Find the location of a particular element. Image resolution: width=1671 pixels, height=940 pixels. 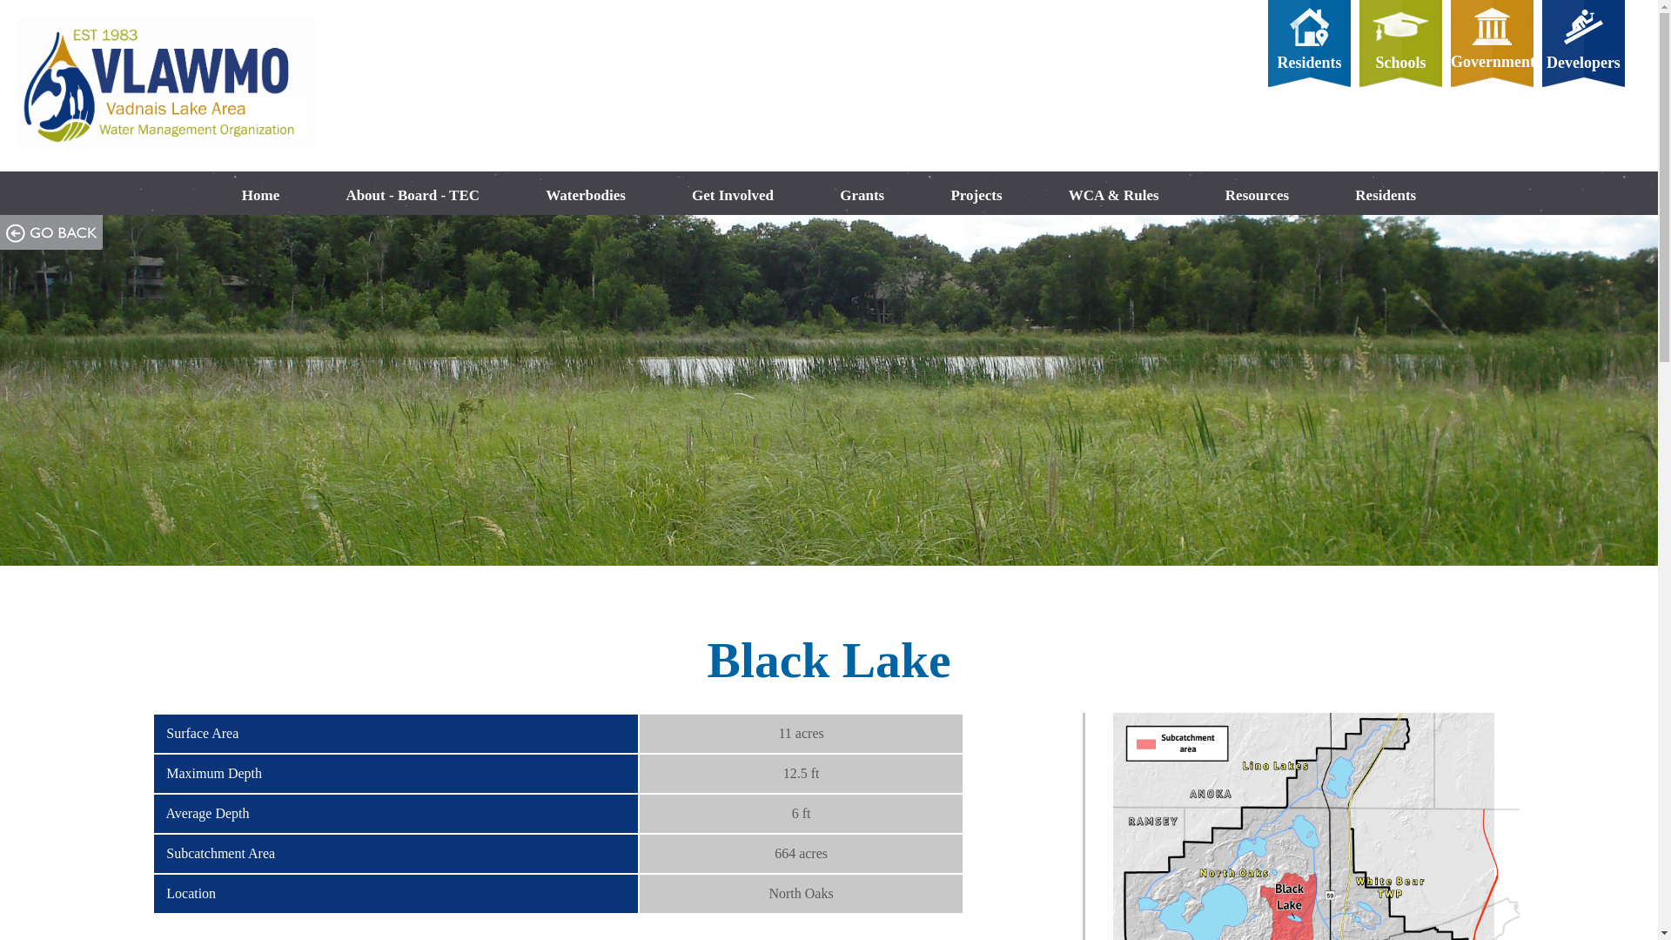

Get Involved is located at coordinates (733, 194).